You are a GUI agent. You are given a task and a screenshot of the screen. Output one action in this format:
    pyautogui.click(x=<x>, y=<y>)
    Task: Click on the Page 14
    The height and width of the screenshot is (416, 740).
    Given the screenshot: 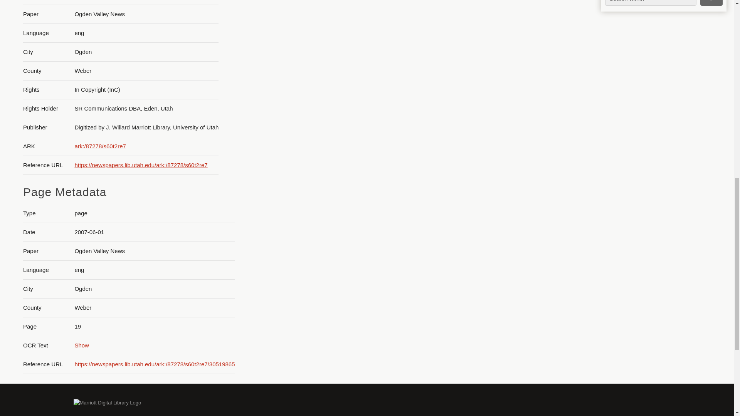 What is the action you would take?
    pyautogui.click(x=661, y=367)
    